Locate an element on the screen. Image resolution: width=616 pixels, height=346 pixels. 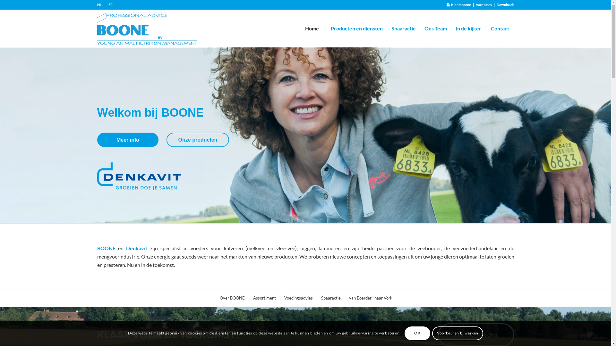
FR is located at coordinates (110, 4).